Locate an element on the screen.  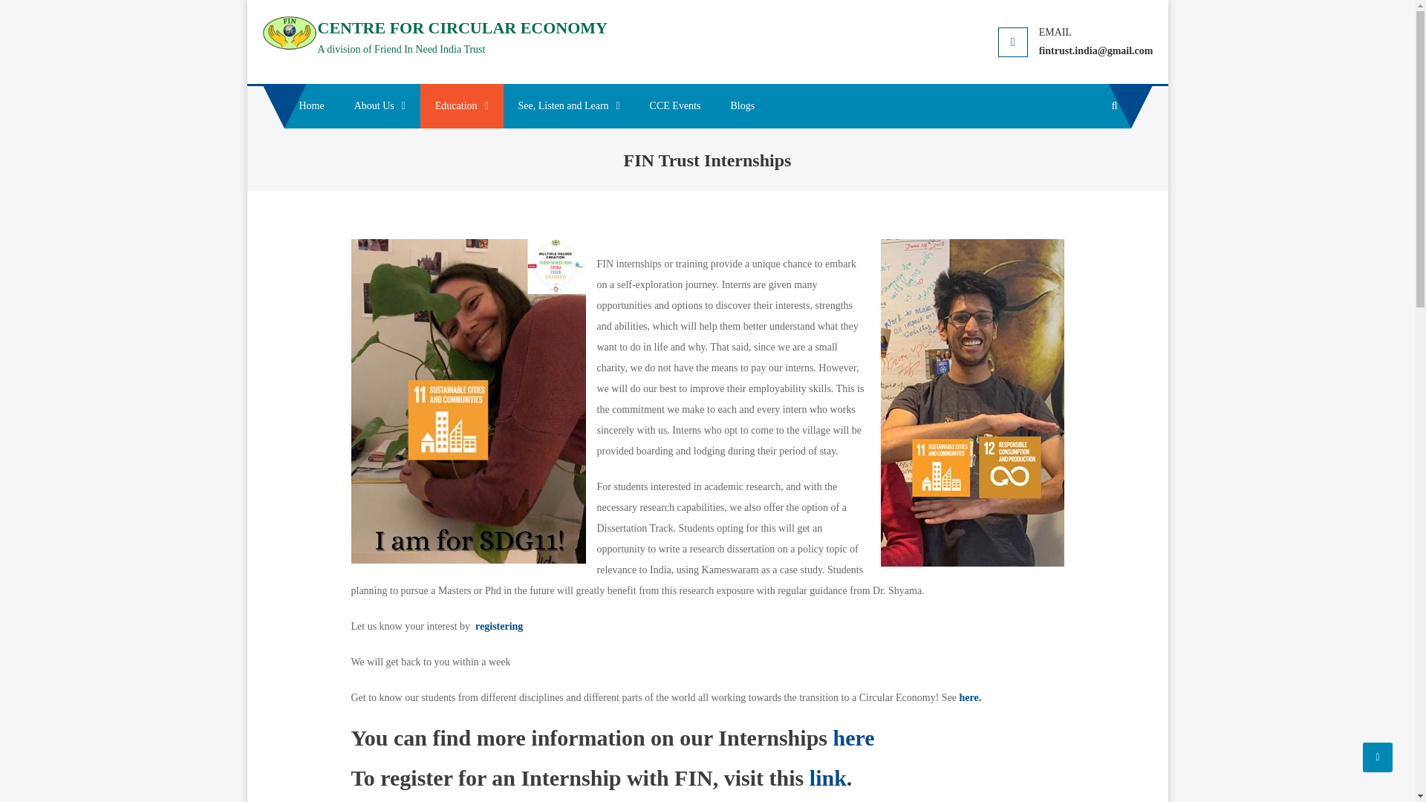
About Us is located at coordinates (380, 105).